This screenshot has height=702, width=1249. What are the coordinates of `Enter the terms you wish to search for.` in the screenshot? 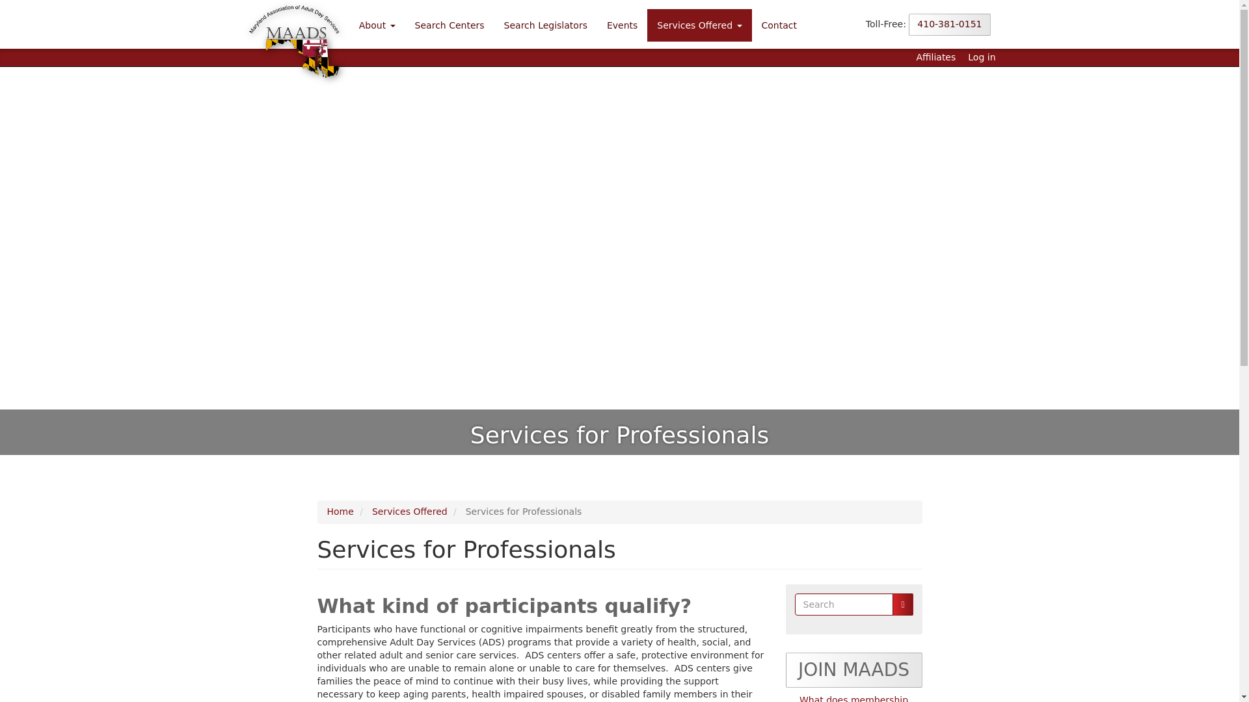 It's located at (844, 604).